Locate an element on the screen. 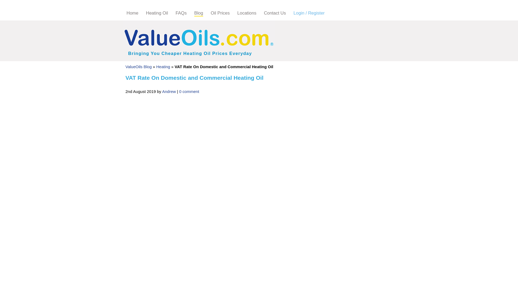 Image resolution: width=518 pixels, height=291 pixels. FAQs is located at coordinates (181, 13).